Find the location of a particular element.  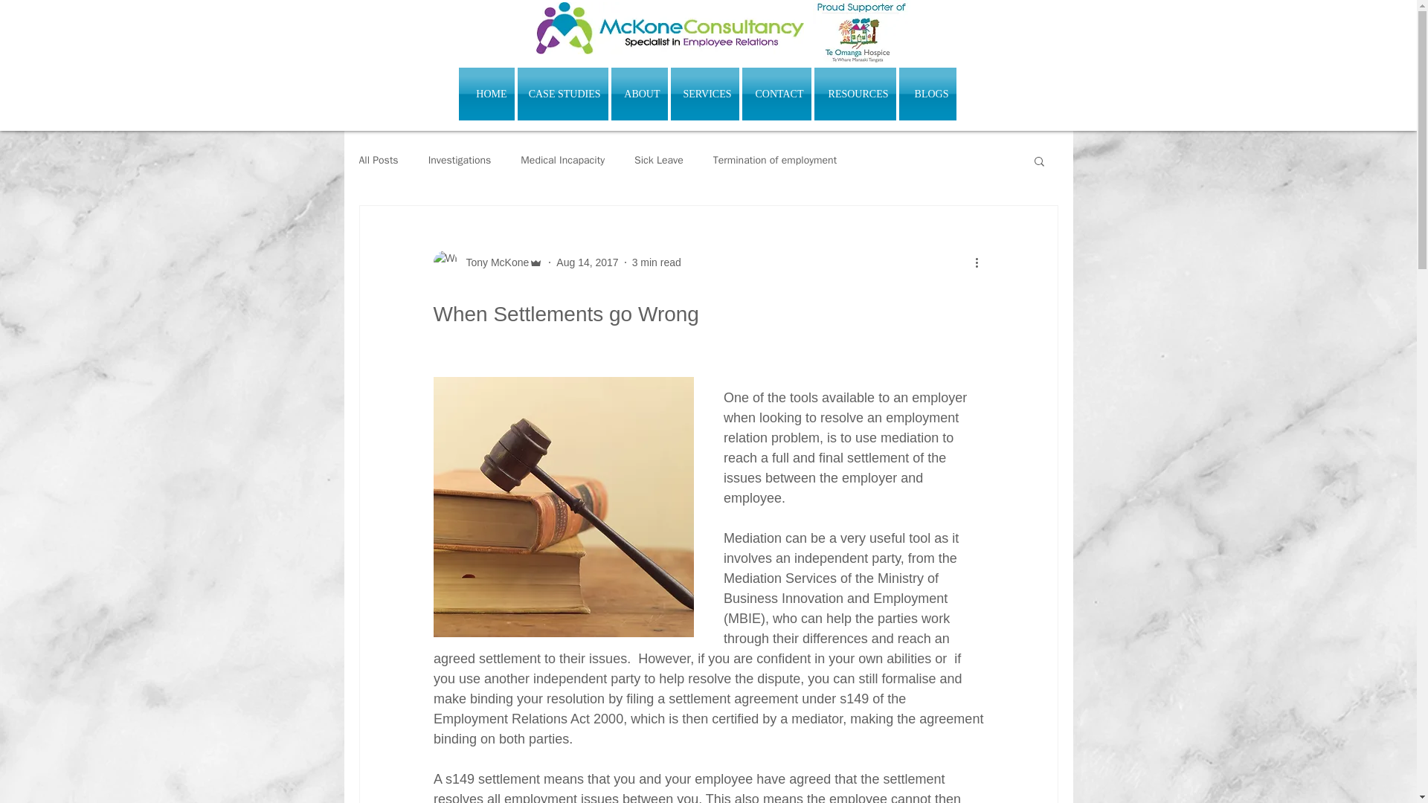

Aug 14, 2017 is located at coordinates (588, 262).